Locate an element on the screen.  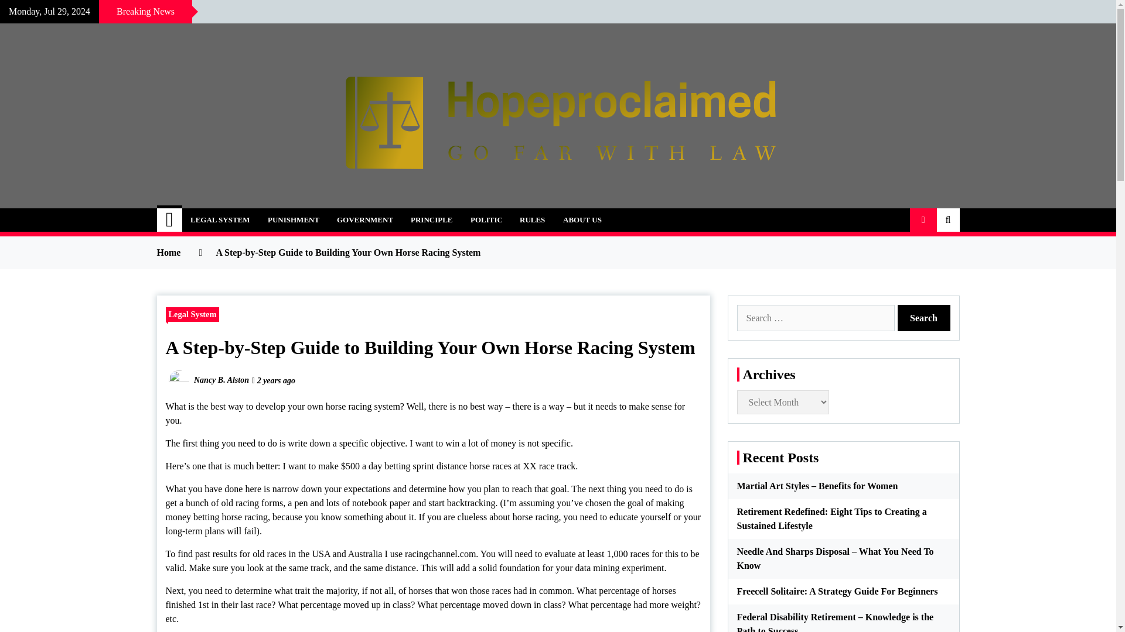
Hopeproclaimed is located at coordinates (251, 213).